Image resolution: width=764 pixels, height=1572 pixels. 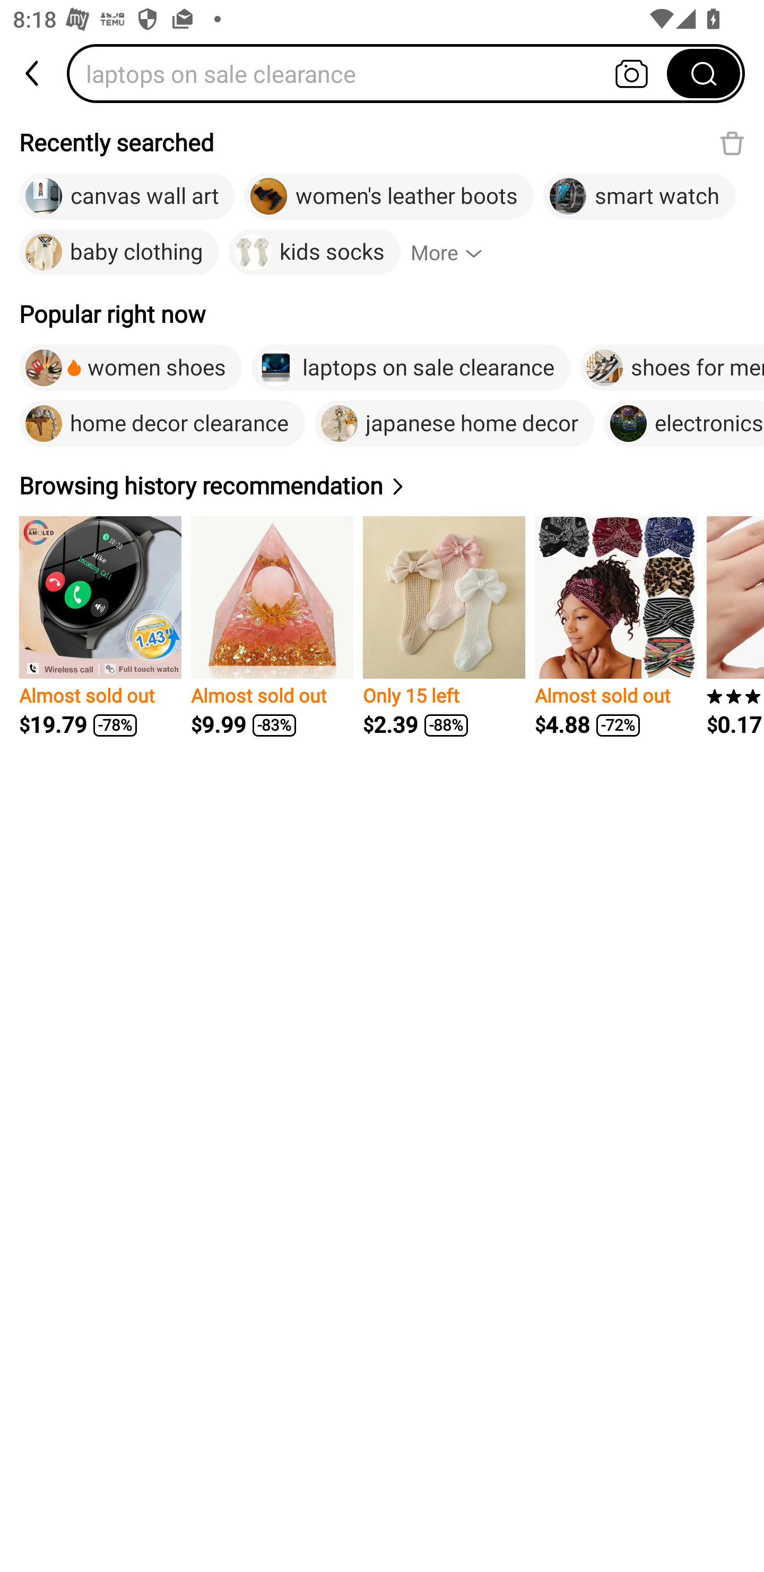 I want to click on back, so click(x=33, y=73).